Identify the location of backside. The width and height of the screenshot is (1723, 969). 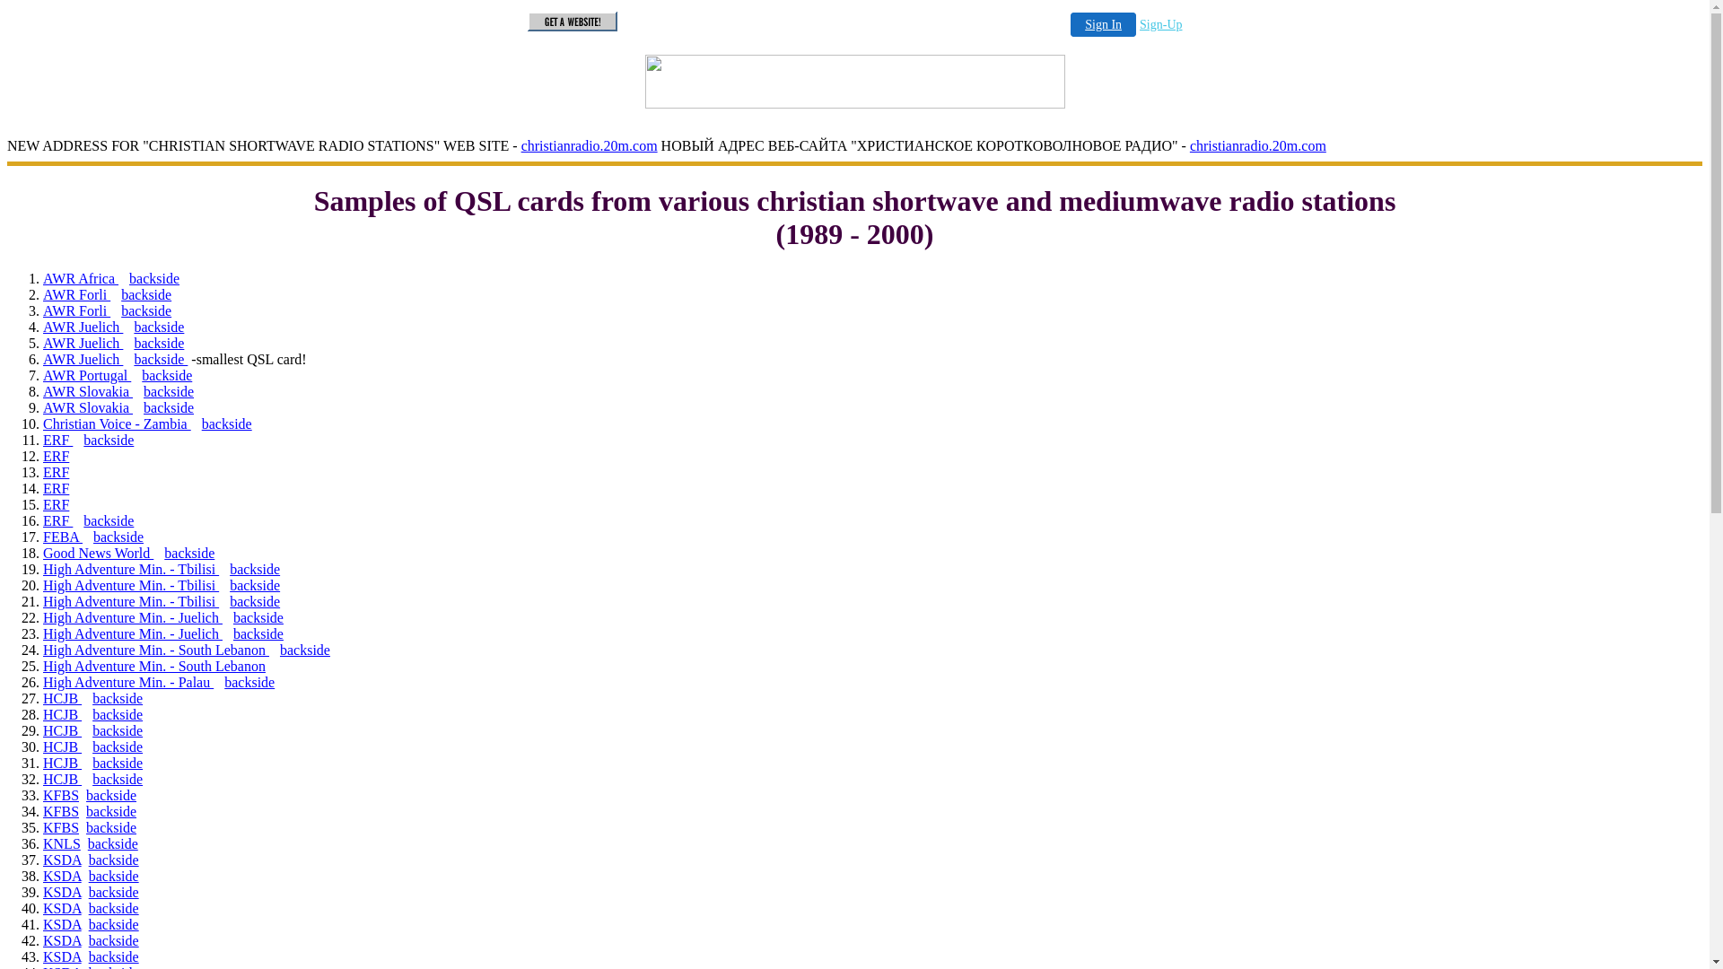
(118, 763).